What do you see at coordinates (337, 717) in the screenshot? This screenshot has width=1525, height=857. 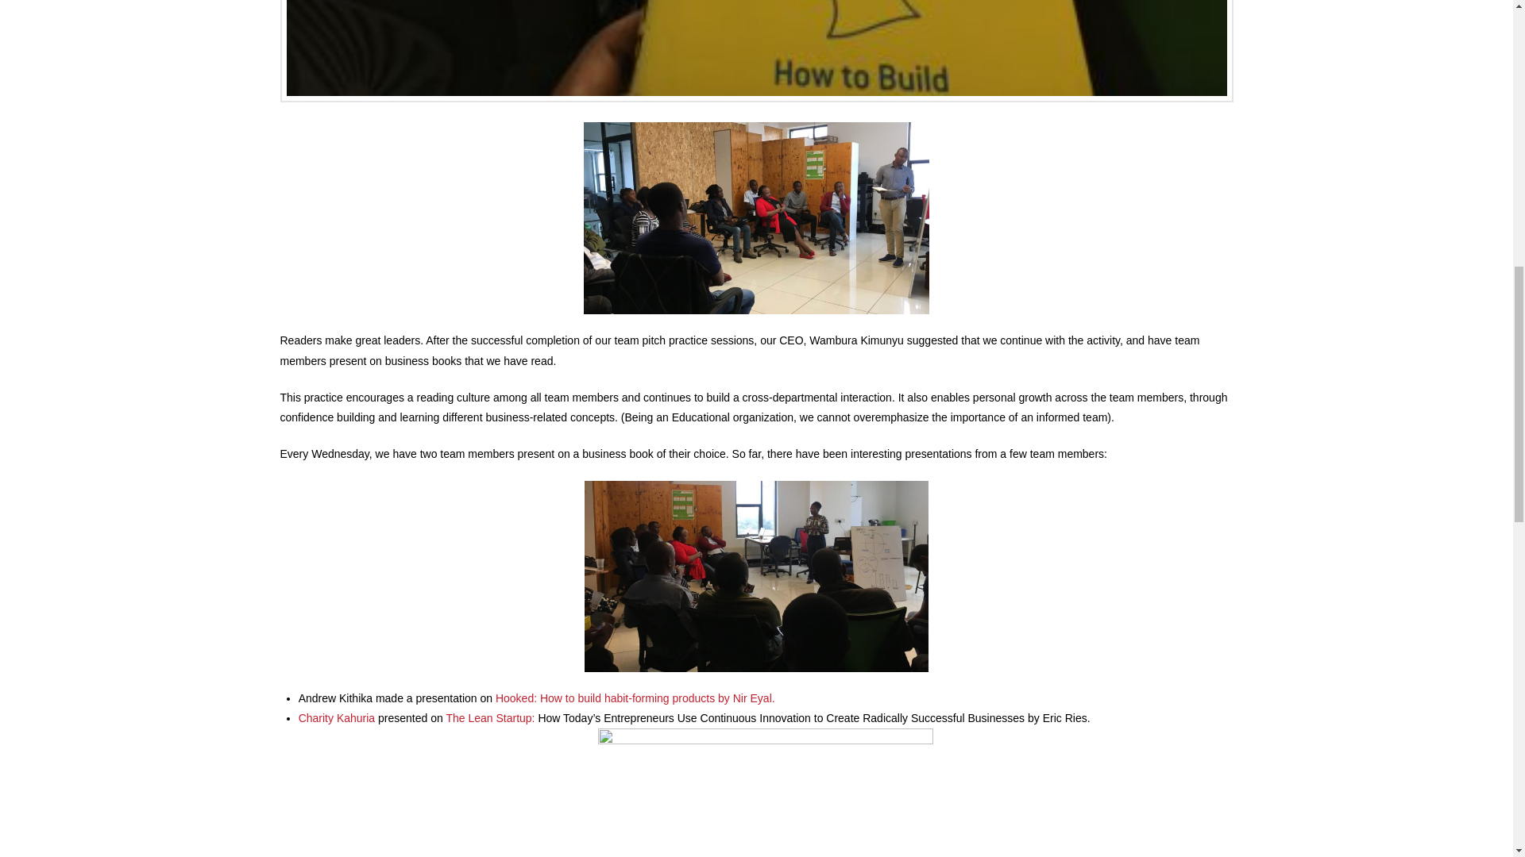 I see `Charity Kahuria` at bounding box center [337, 717].